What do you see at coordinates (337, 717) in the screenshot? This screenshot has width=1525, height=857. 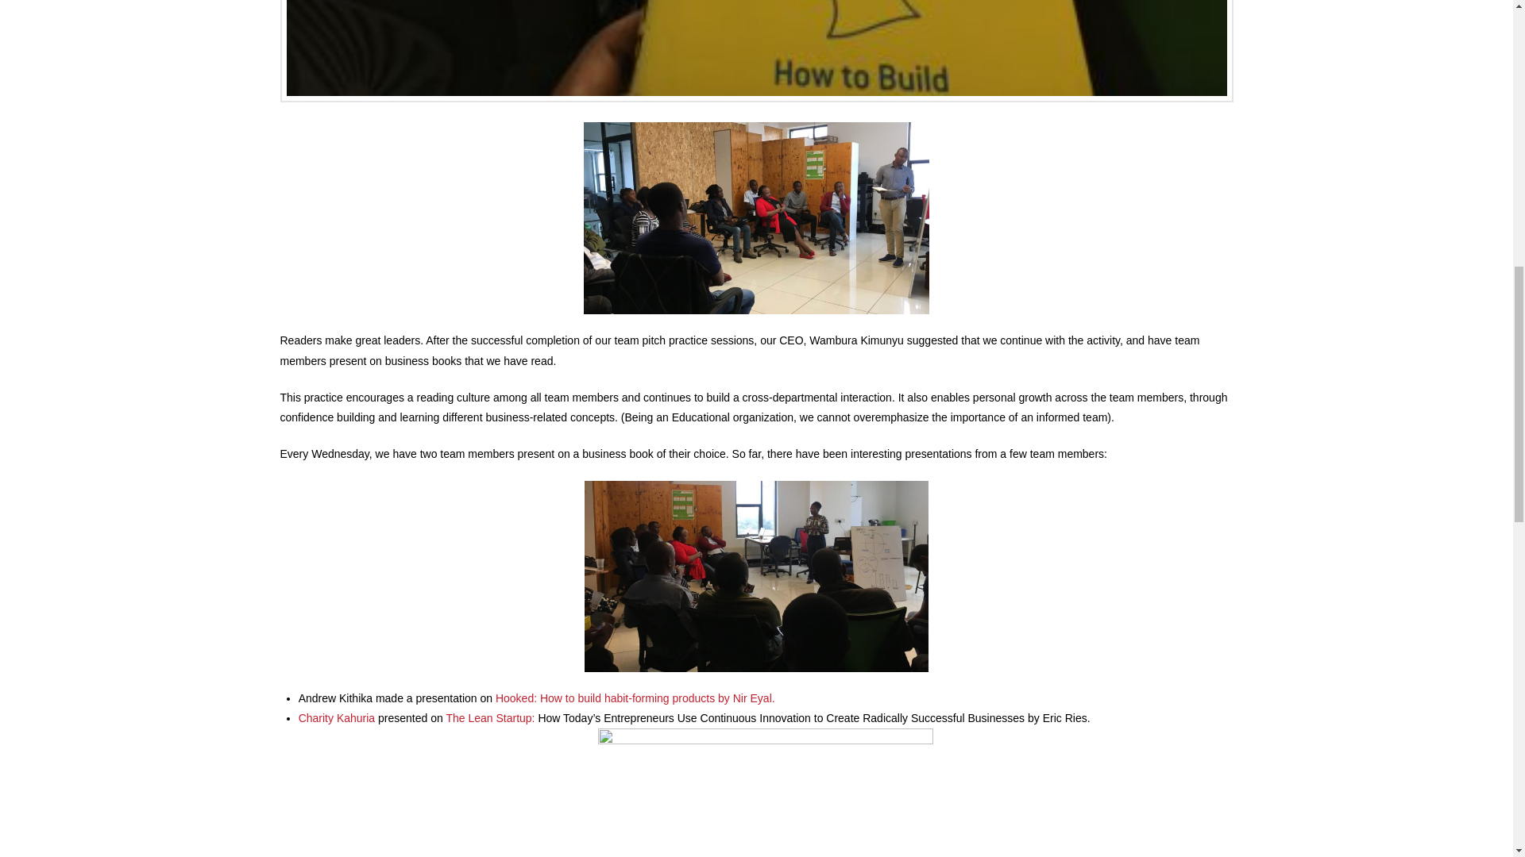 I see `Charity Kahuria` at bounding box center [337, 717].